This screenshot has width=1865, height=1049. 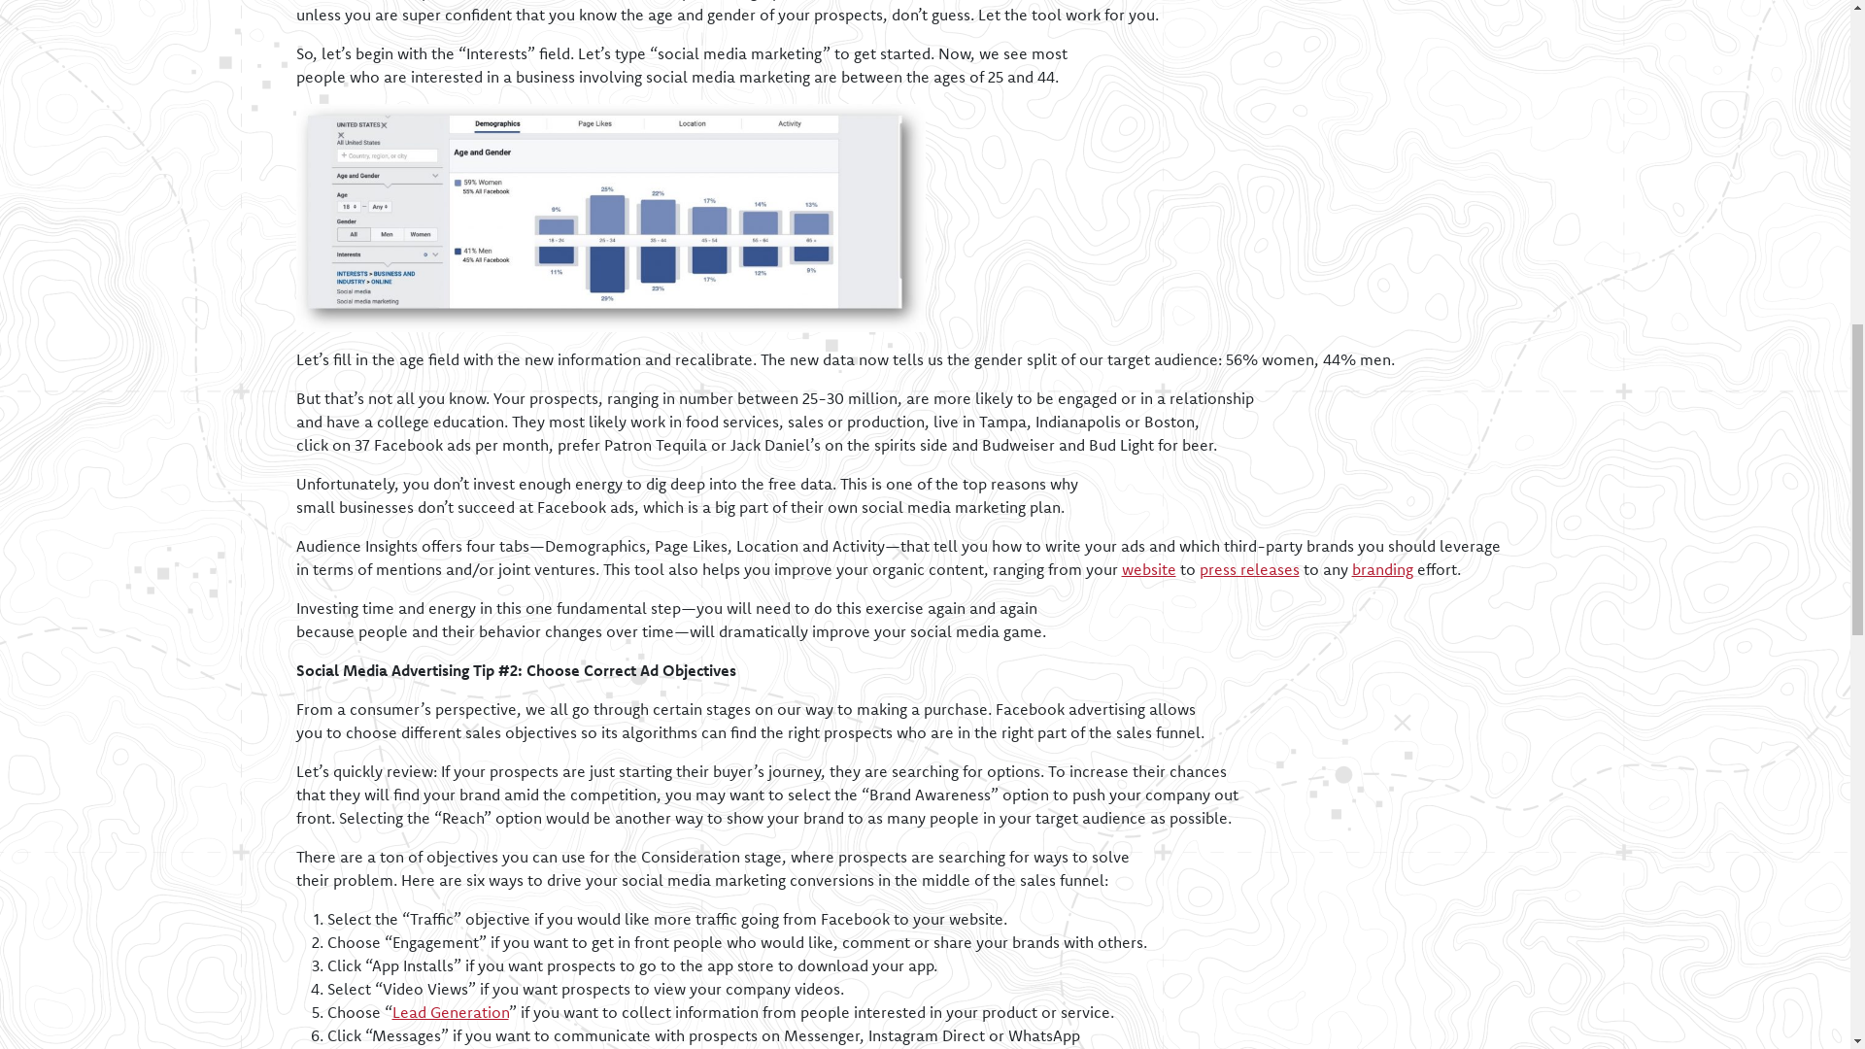 What do you see at coordinates (451, 1012) in the screenshot?
I see `Lead Generation` at bounding box center [451, 1012].